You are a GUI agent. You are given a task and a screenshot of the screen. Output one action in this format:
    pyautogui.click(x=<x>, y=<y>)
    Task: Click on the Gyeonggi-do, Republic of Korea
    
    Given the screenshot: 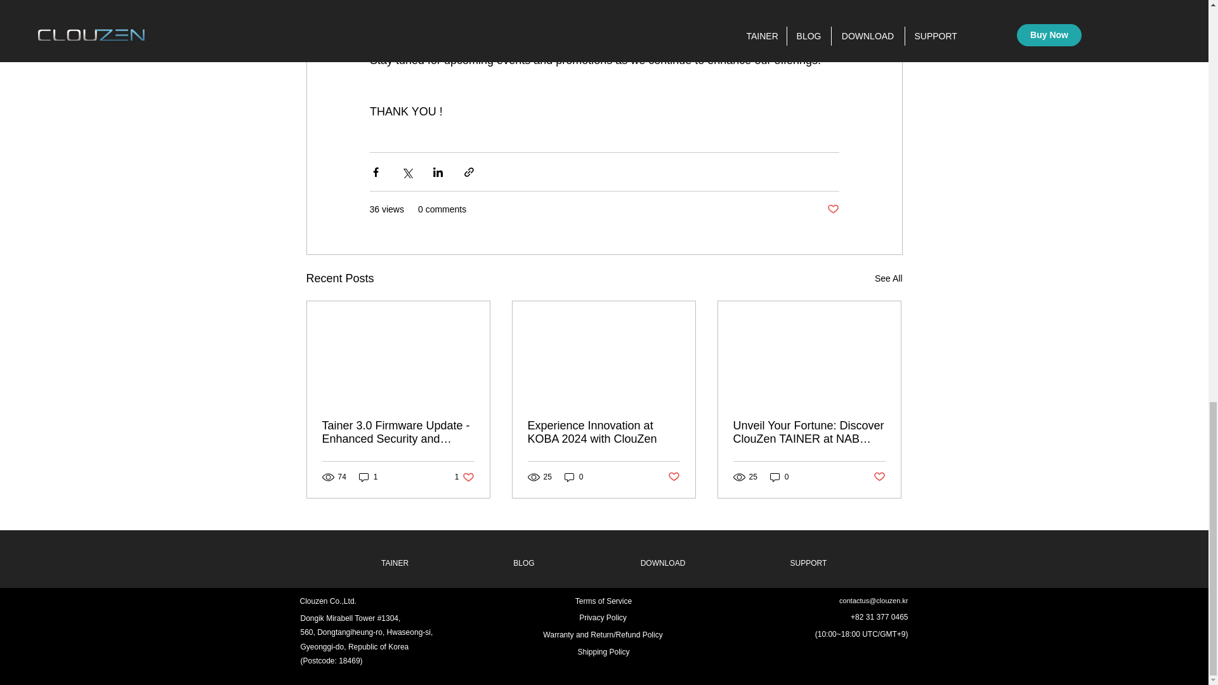 What is the action you would take?
    pyautogui.click(x=355, y=647)
    